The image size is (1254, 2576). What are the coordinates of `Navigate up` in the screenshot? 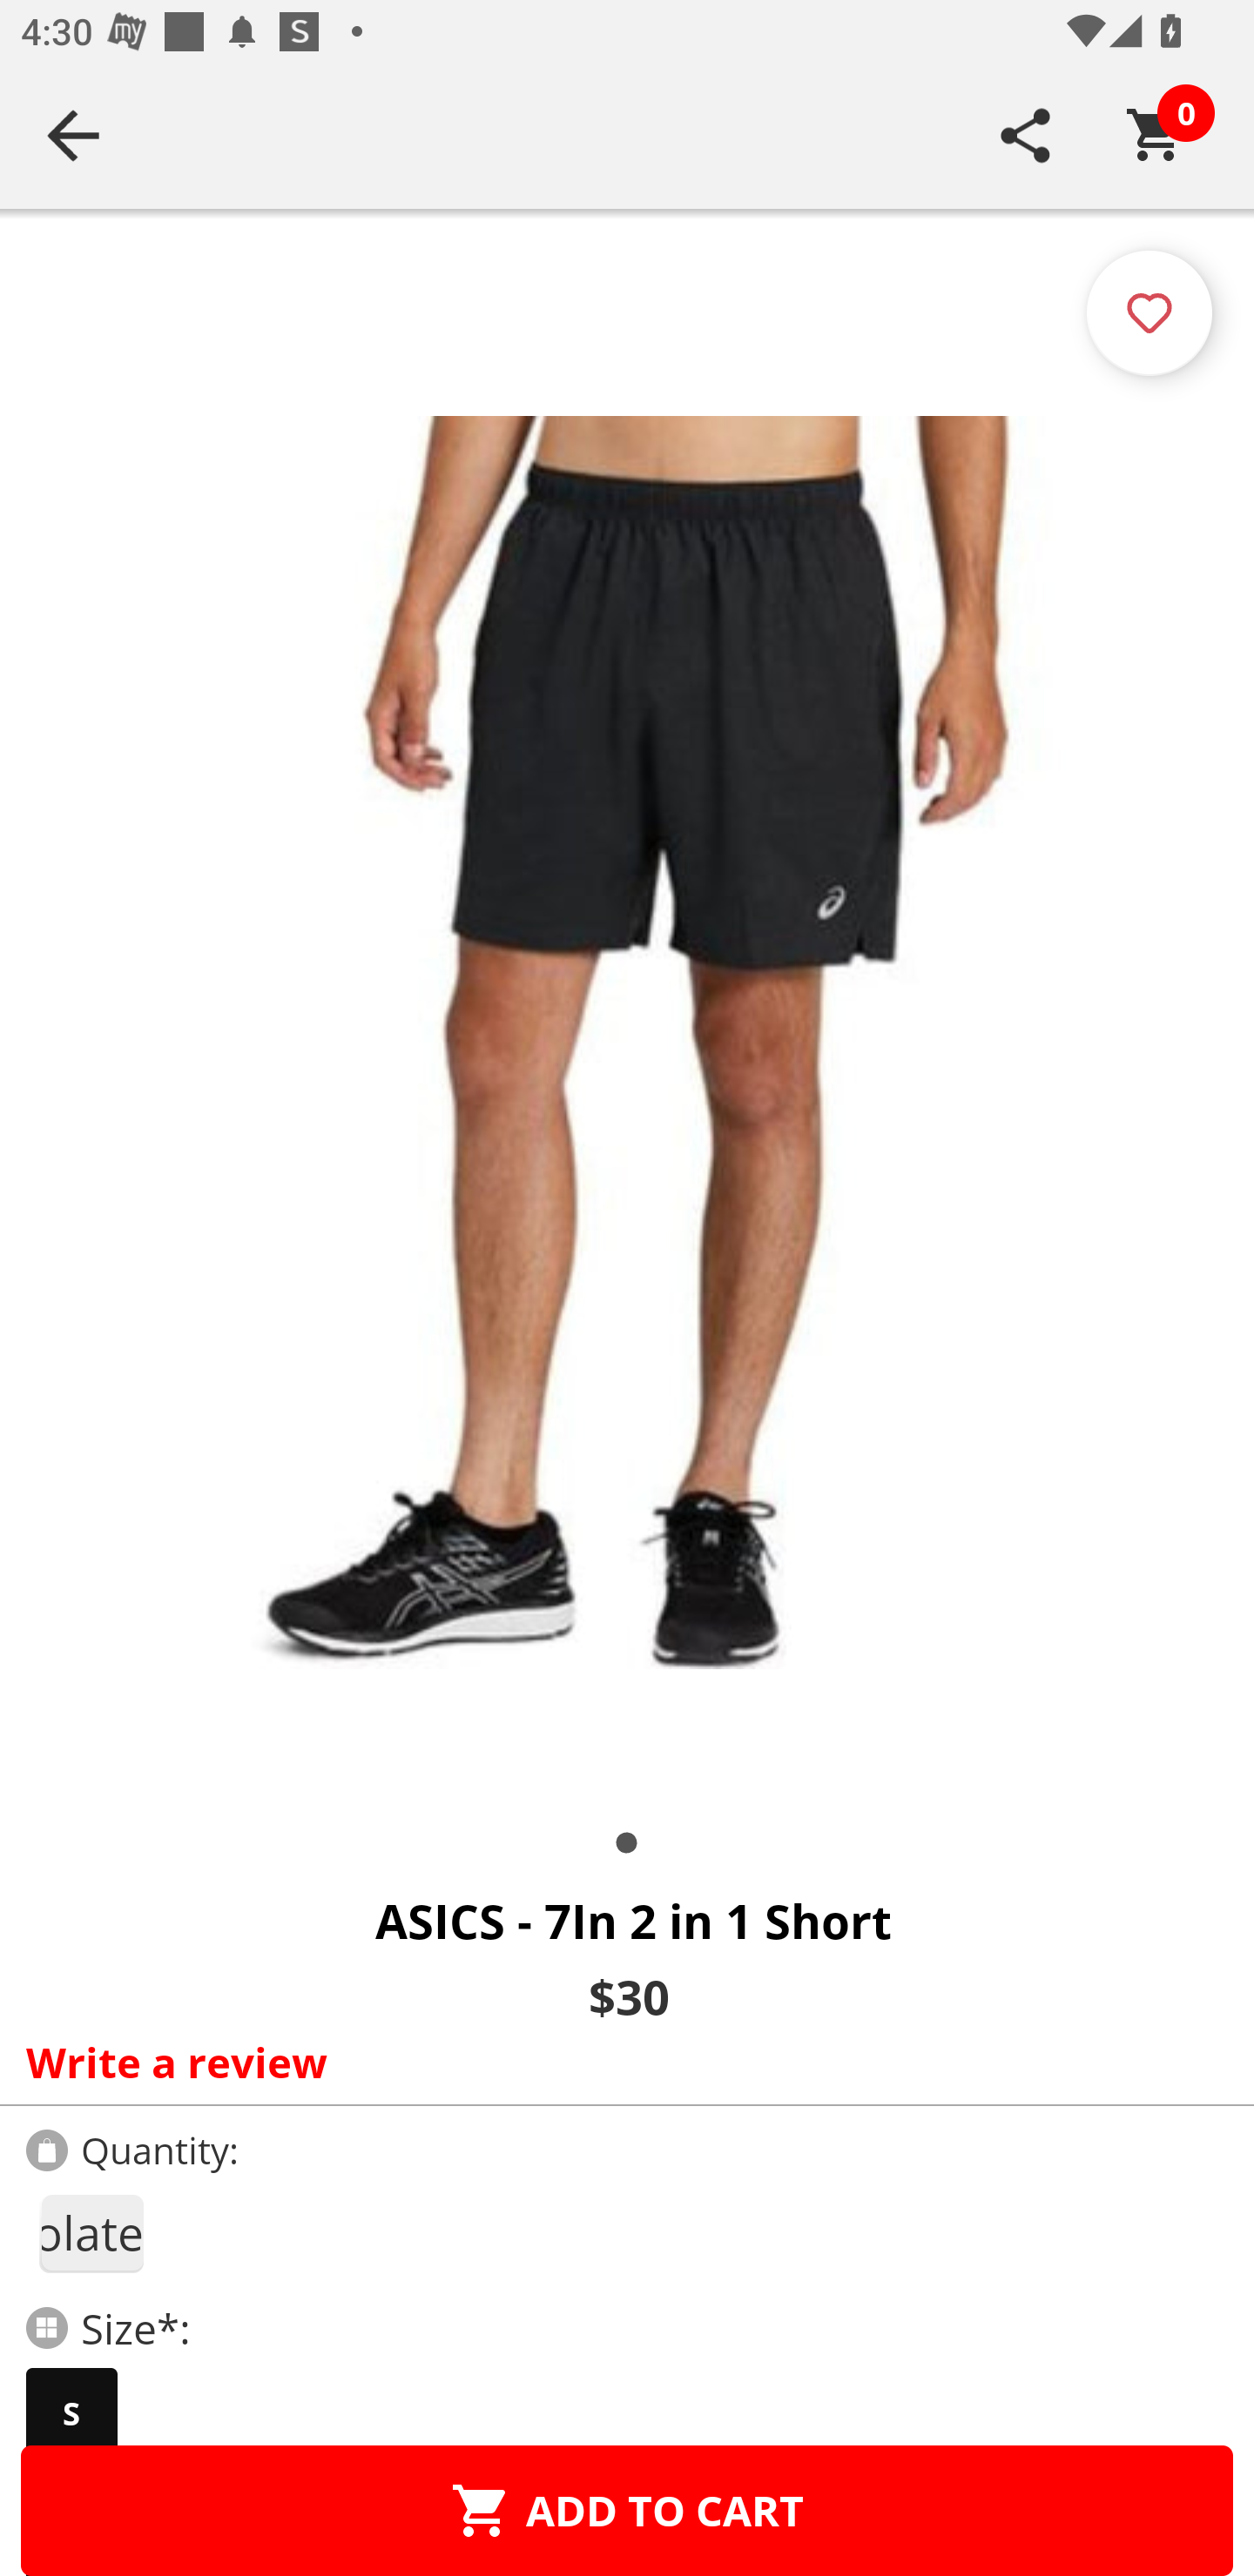 It's located at (73, 135).